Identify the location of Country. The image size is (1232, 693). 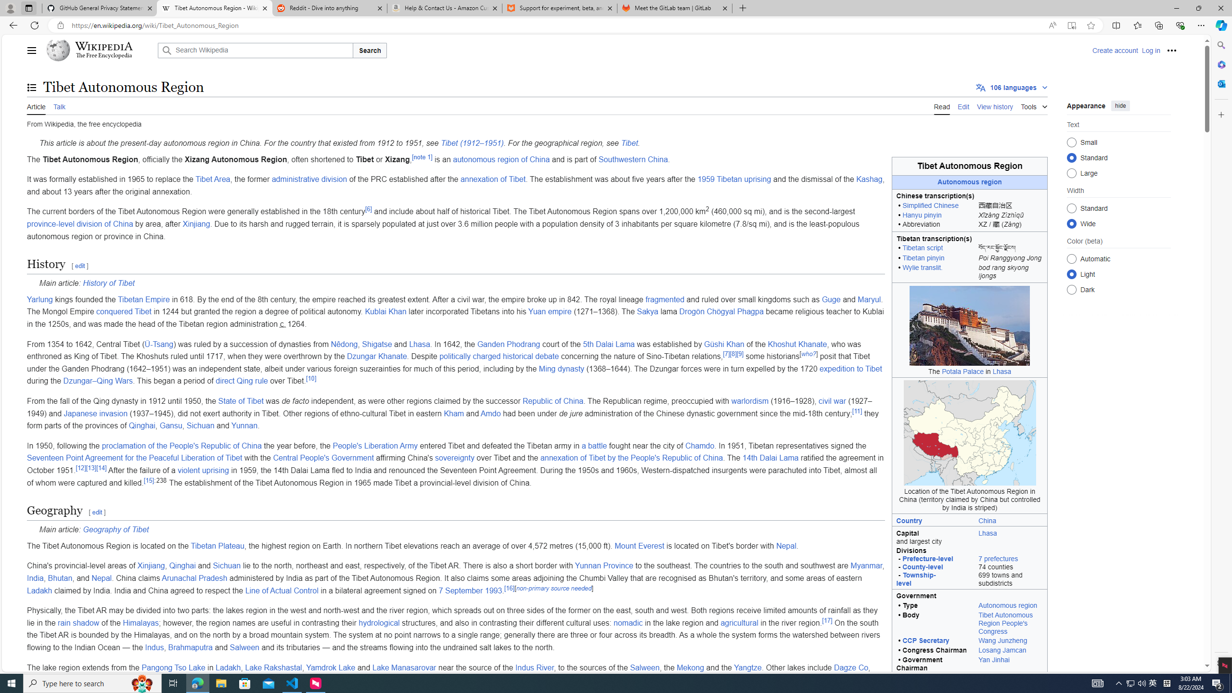
(933, 520).